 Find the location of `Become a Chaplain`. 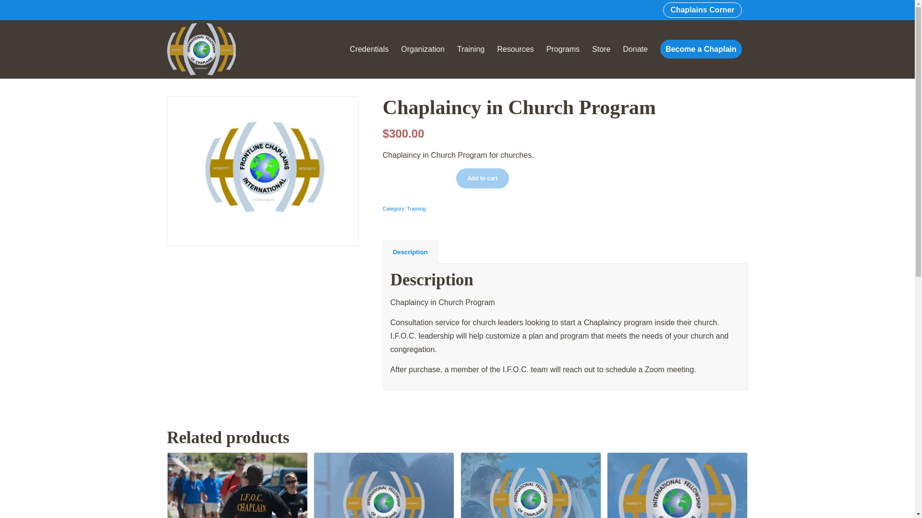

Become a Chaplain is located at coordinates (701, 49).